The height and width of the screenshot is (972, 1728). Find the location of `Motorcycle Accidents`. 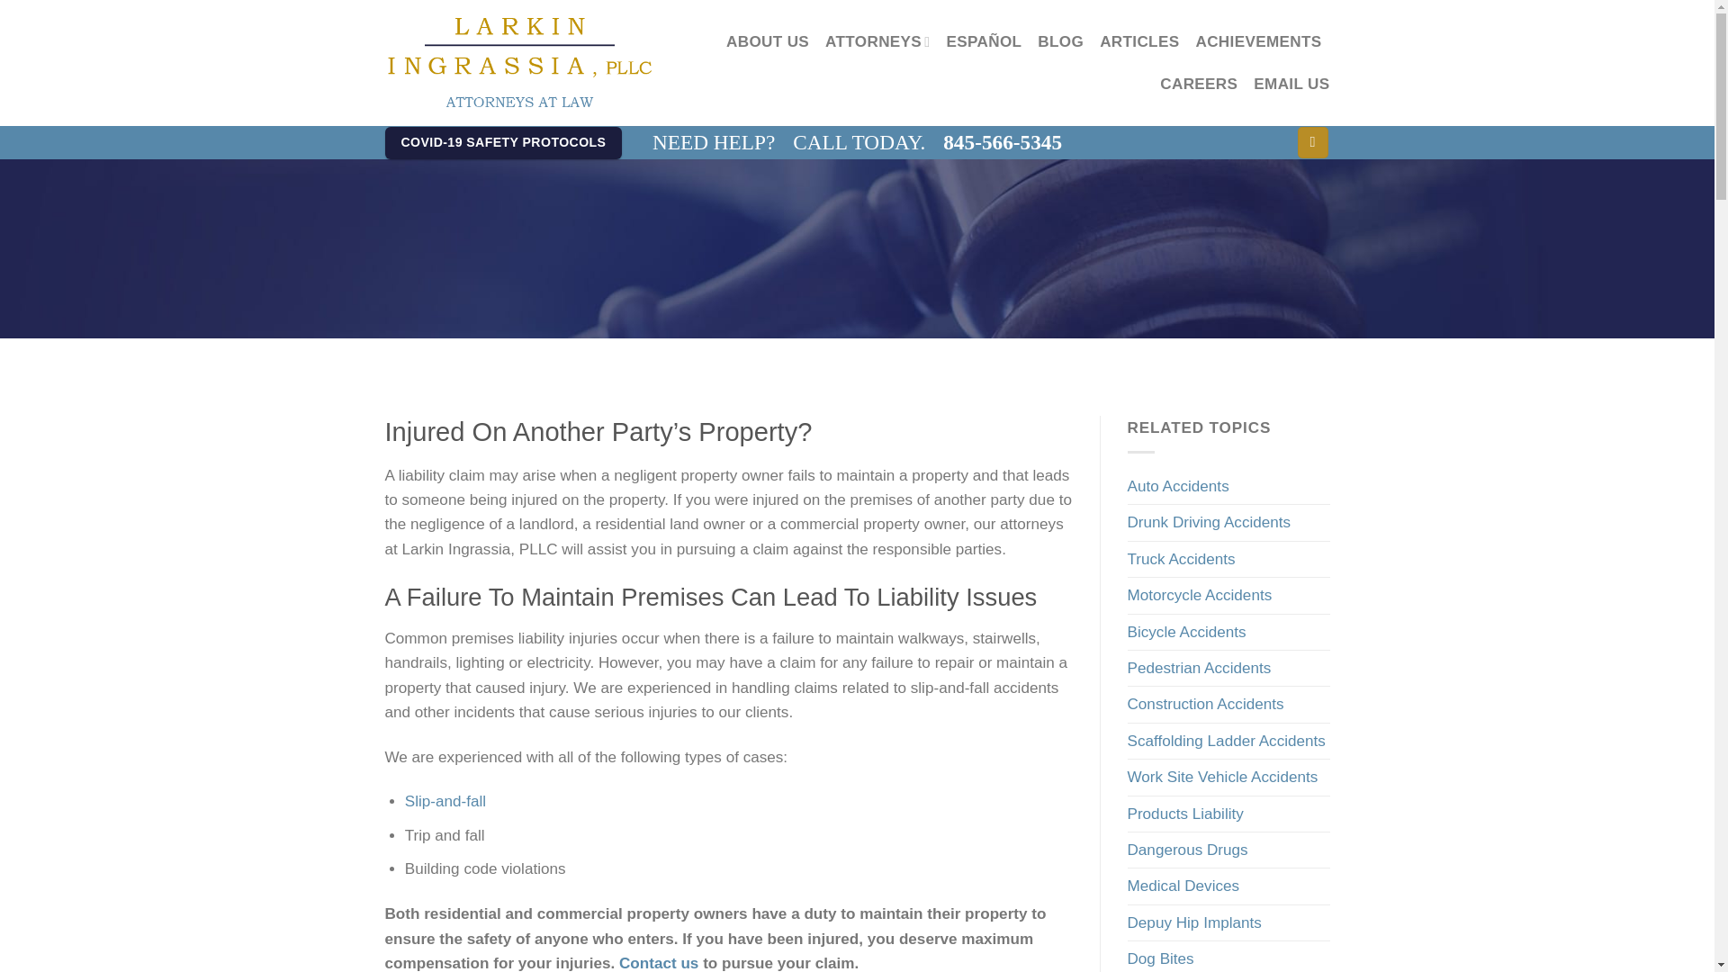

Motorcycle Accidents is located at coordinates (1199, 595).